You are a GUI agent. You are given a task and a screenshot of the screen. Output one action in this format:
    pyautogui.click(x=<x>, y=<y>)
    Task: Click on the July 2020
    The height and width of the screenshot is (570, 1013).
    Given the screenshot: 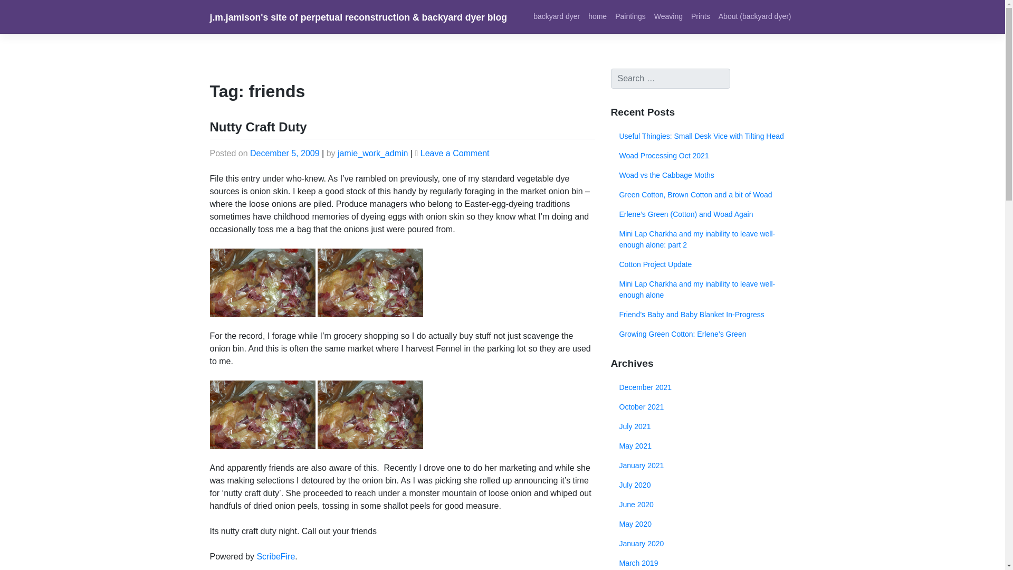 What is the action you would take?
    pyautogui.click(x=703, y=485)
    